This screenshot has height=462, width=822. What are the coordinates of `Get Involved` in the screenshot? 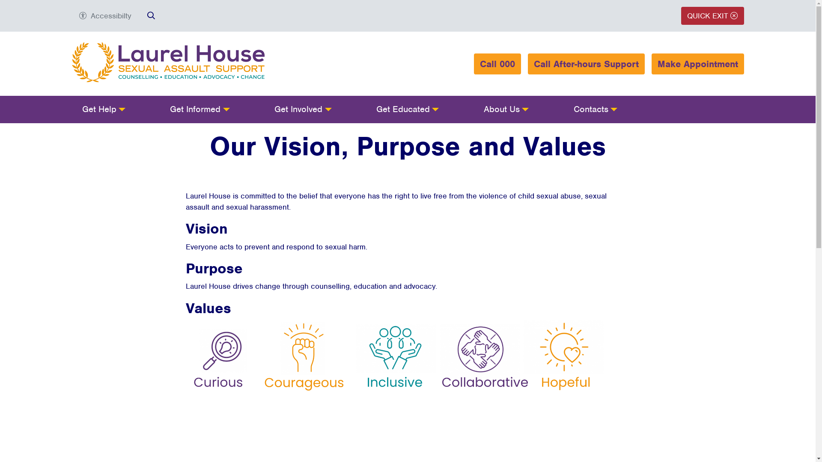 It's located at (303, 110).